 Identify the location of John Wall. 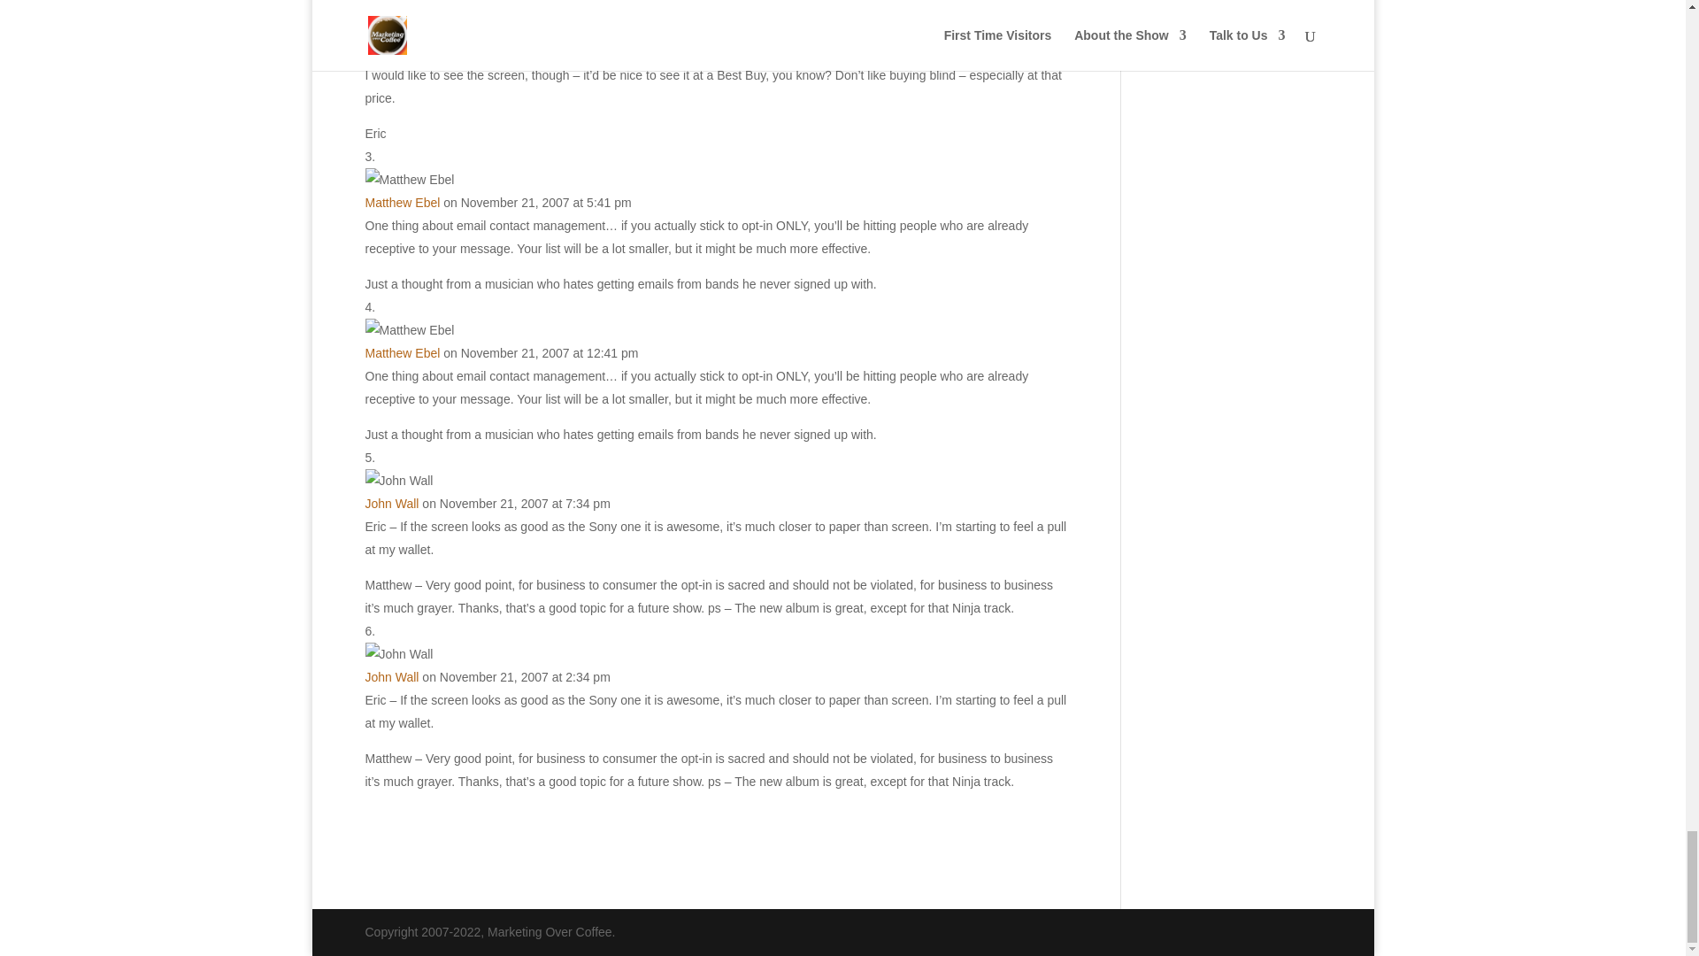
(391, 677).